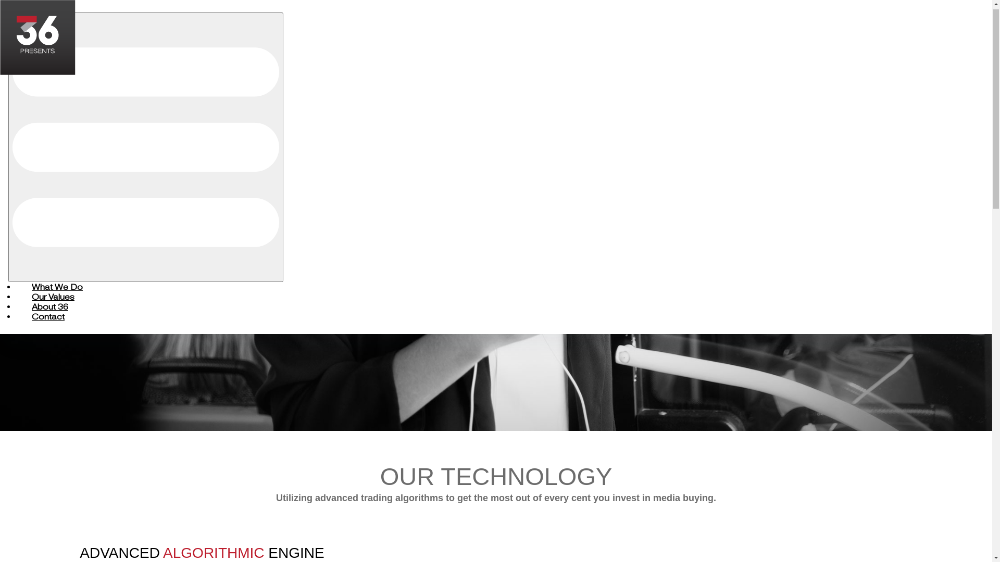 The image size is (1000, 562). I want to click on About 36, so click(47, 312).